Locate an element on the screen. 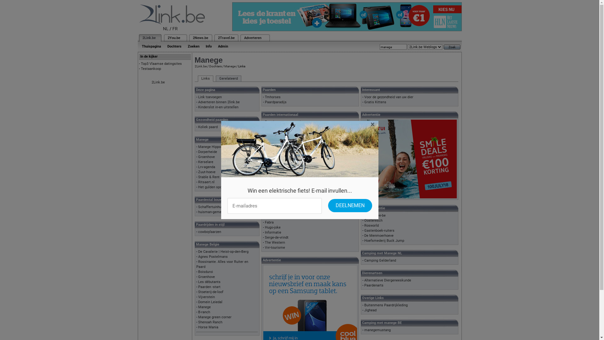 This screenshot has height=340, width=604. 2Travel.be is located at coordinates (226, 38).